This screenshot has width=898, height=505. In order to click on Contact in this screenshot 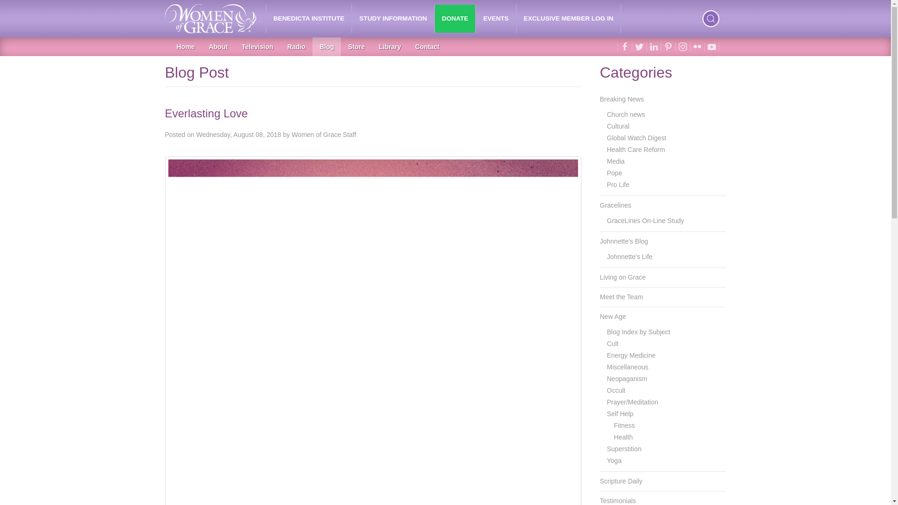, I will do `click(427, 46)`.